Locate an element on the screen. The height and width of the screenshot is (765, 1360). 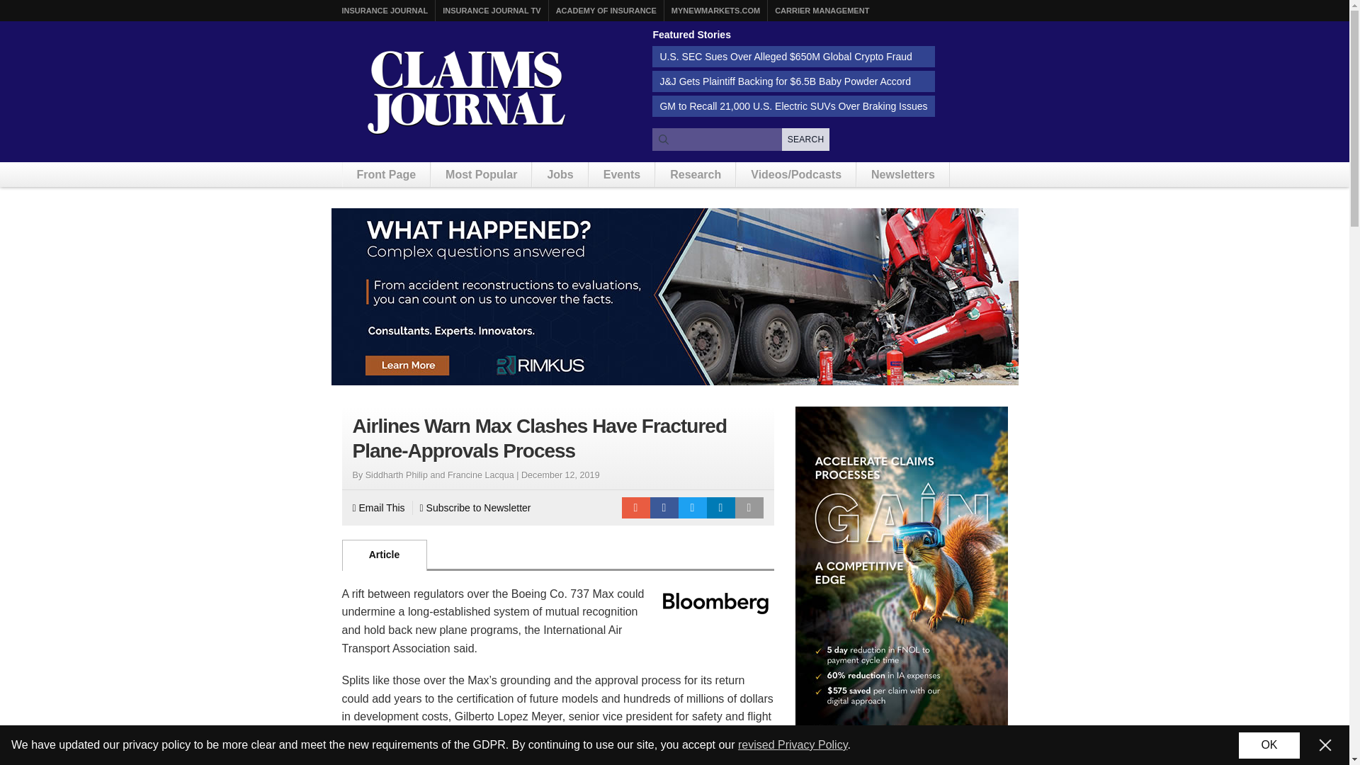
Search latest claims industry news, trends and reports is located at coordinates (741, 139).